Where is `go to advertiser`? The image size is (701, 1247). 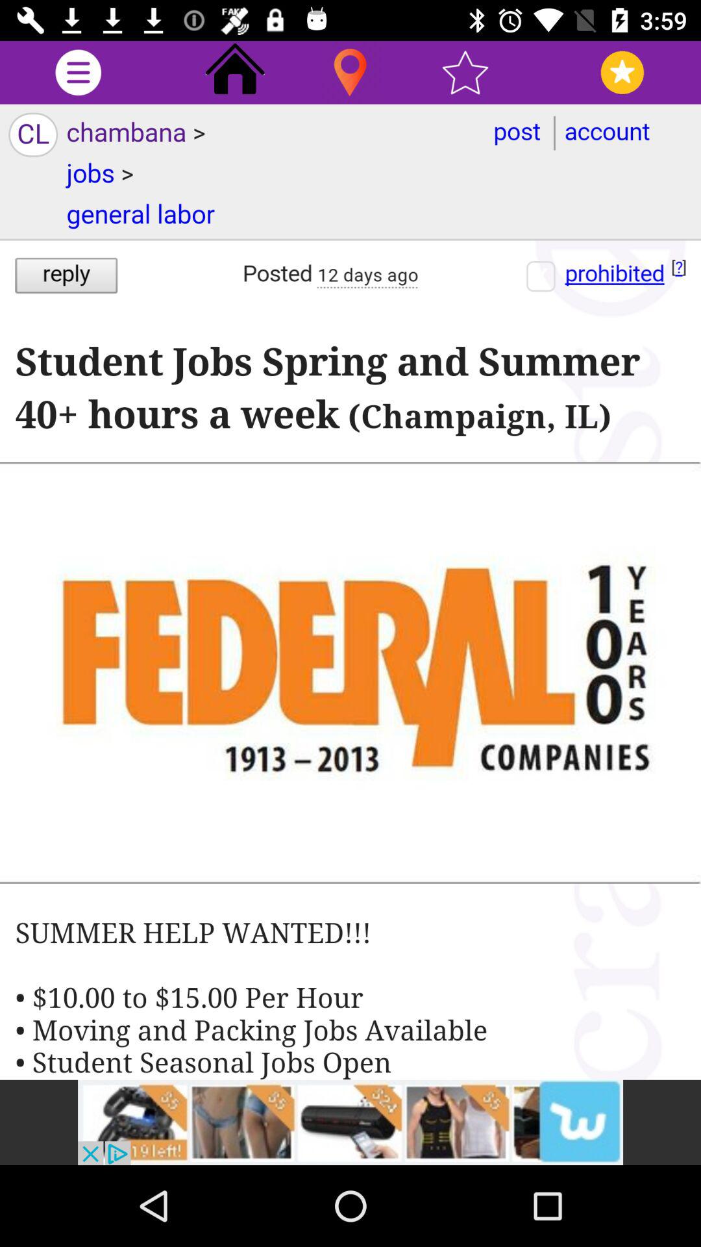
go to advertiser is located at coordinates (350, 1122).